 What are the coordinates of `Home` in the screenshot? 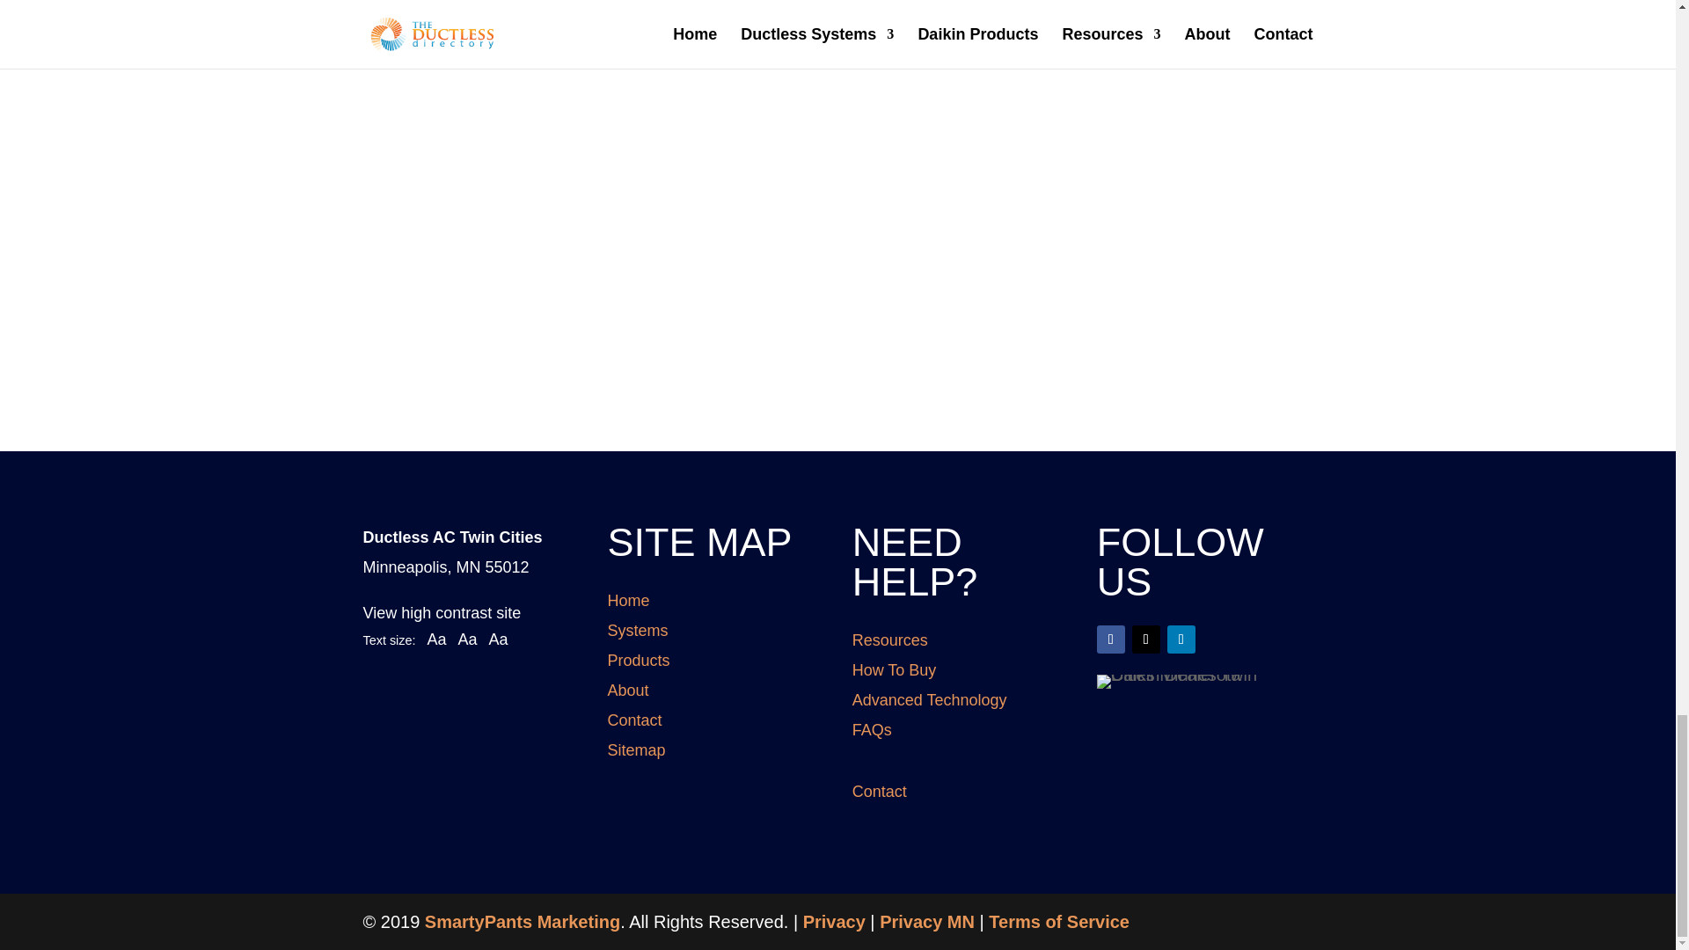 It's located at (629, 600).